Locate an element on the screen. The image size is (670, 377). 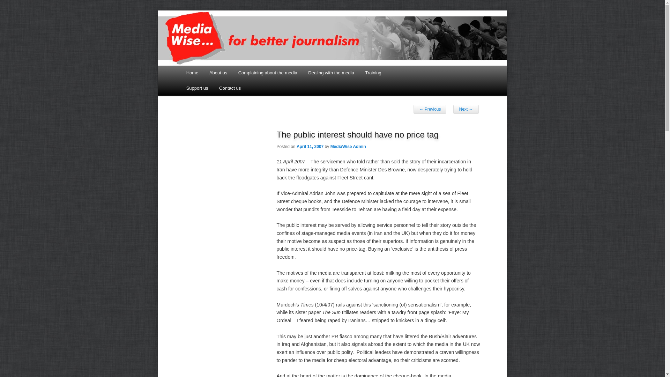
Skip to primary content is located at coordinates (217, 19).